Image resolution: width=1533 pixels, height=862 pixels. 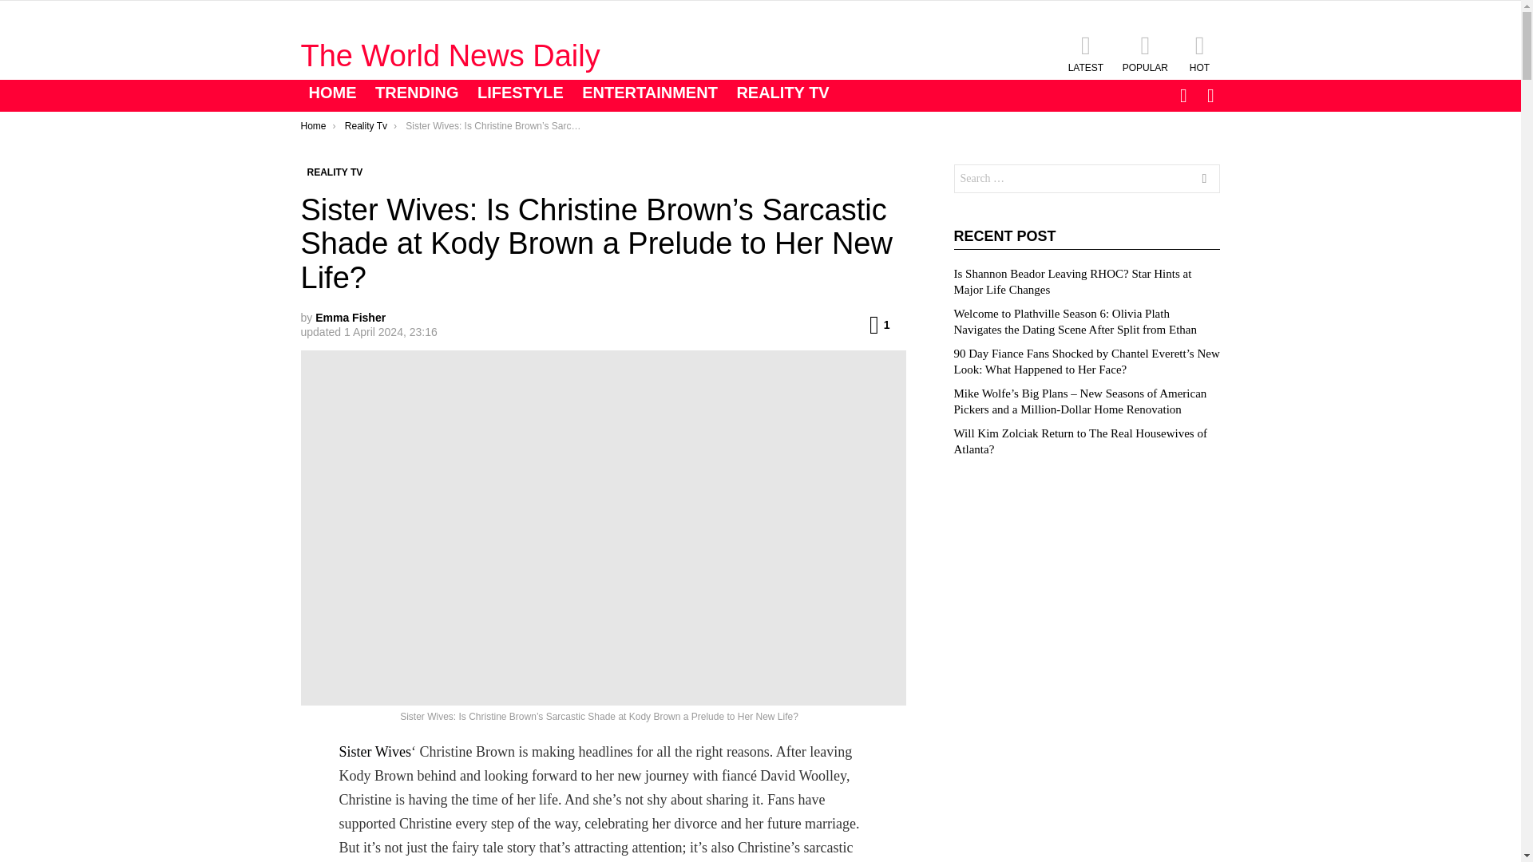 I want to click on Posts by Emma Fisher, so click(x=351, y=318).